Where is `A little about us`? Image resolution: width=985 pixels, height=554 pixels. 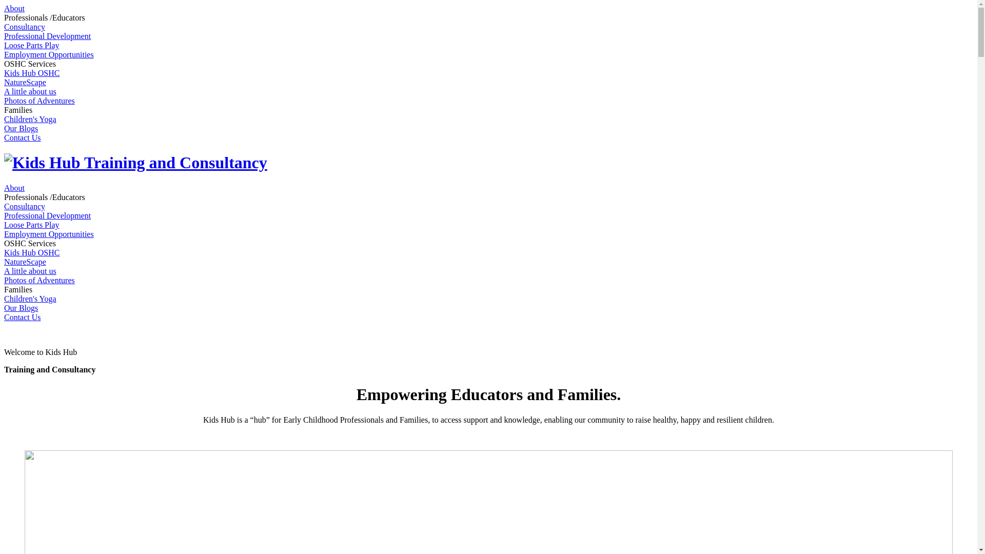
A little about us is located at coordinates (30, 91).